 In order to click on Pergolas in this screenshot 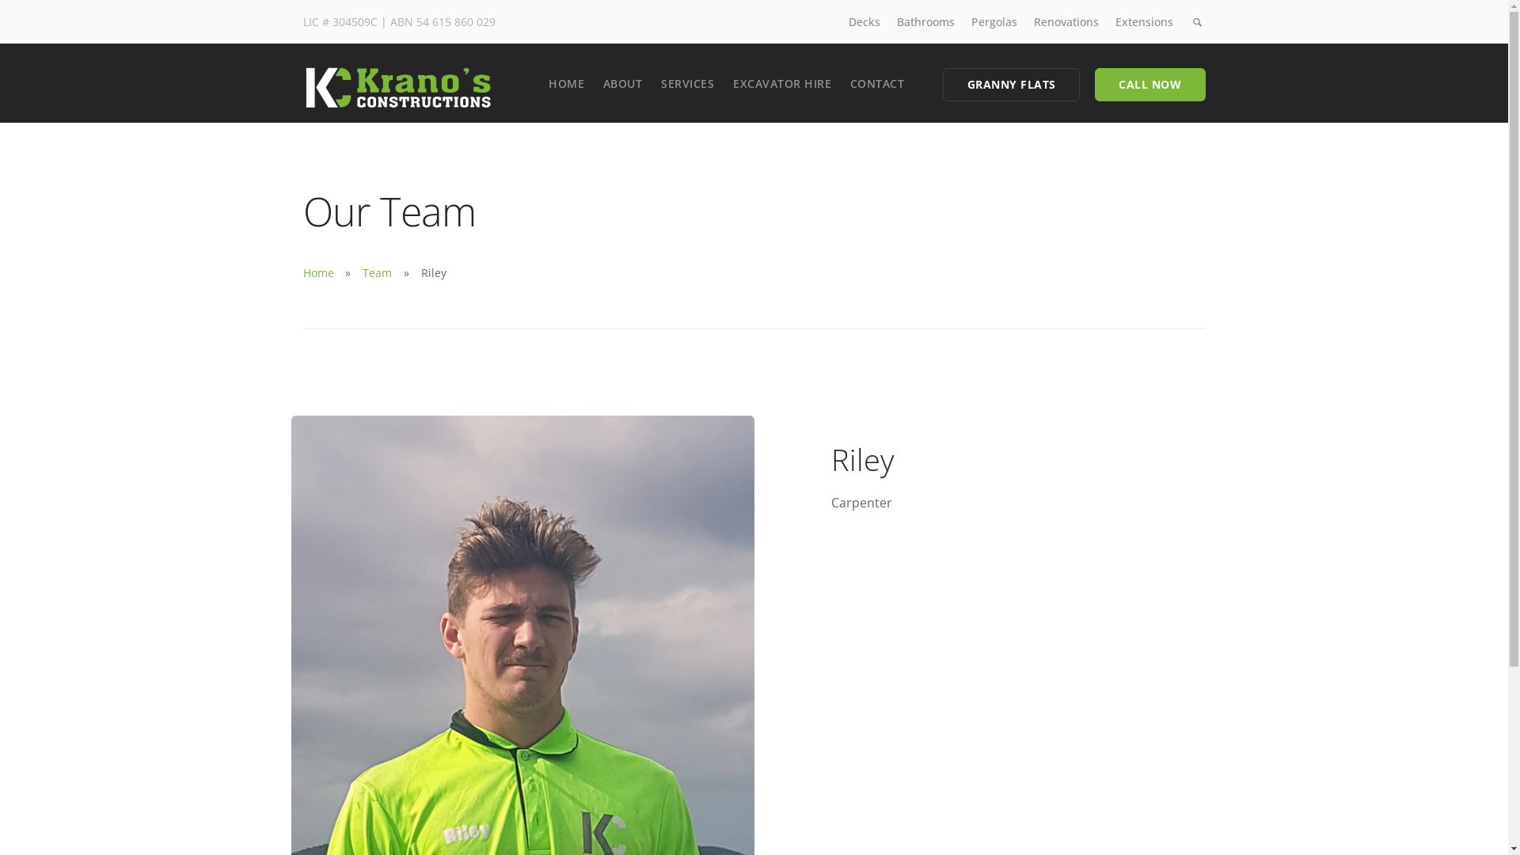, I will do `click(994, 22)`.